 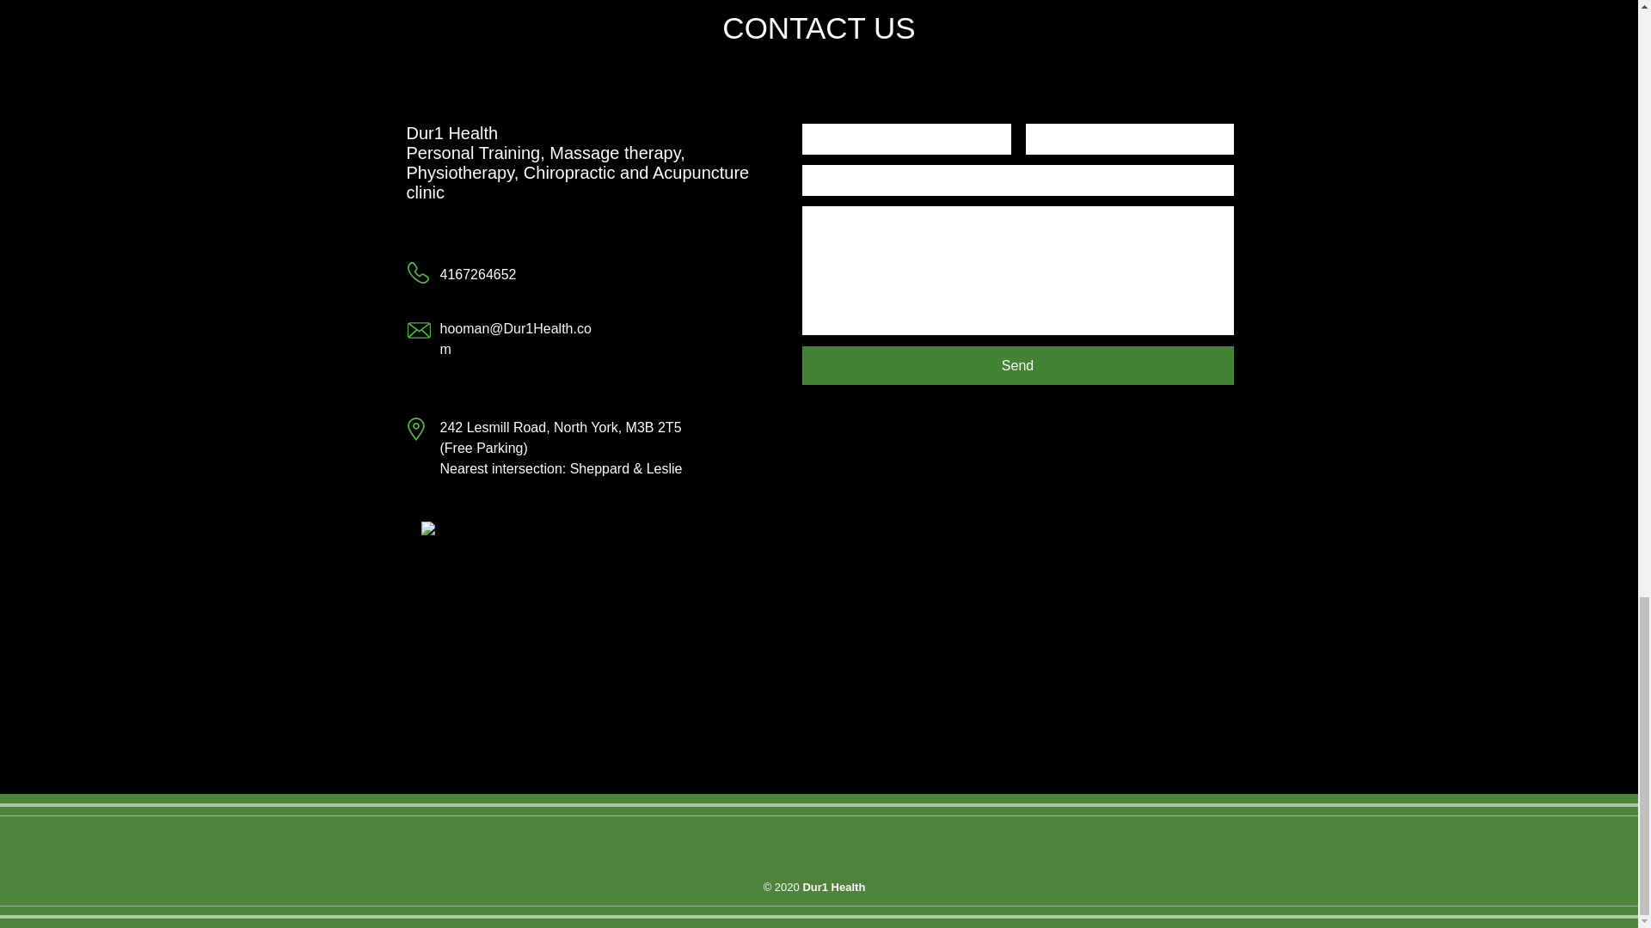 What do you see at coordinates (1016, 365) in the screenshot?
I see `Send` at bounding box center [1016, 365].